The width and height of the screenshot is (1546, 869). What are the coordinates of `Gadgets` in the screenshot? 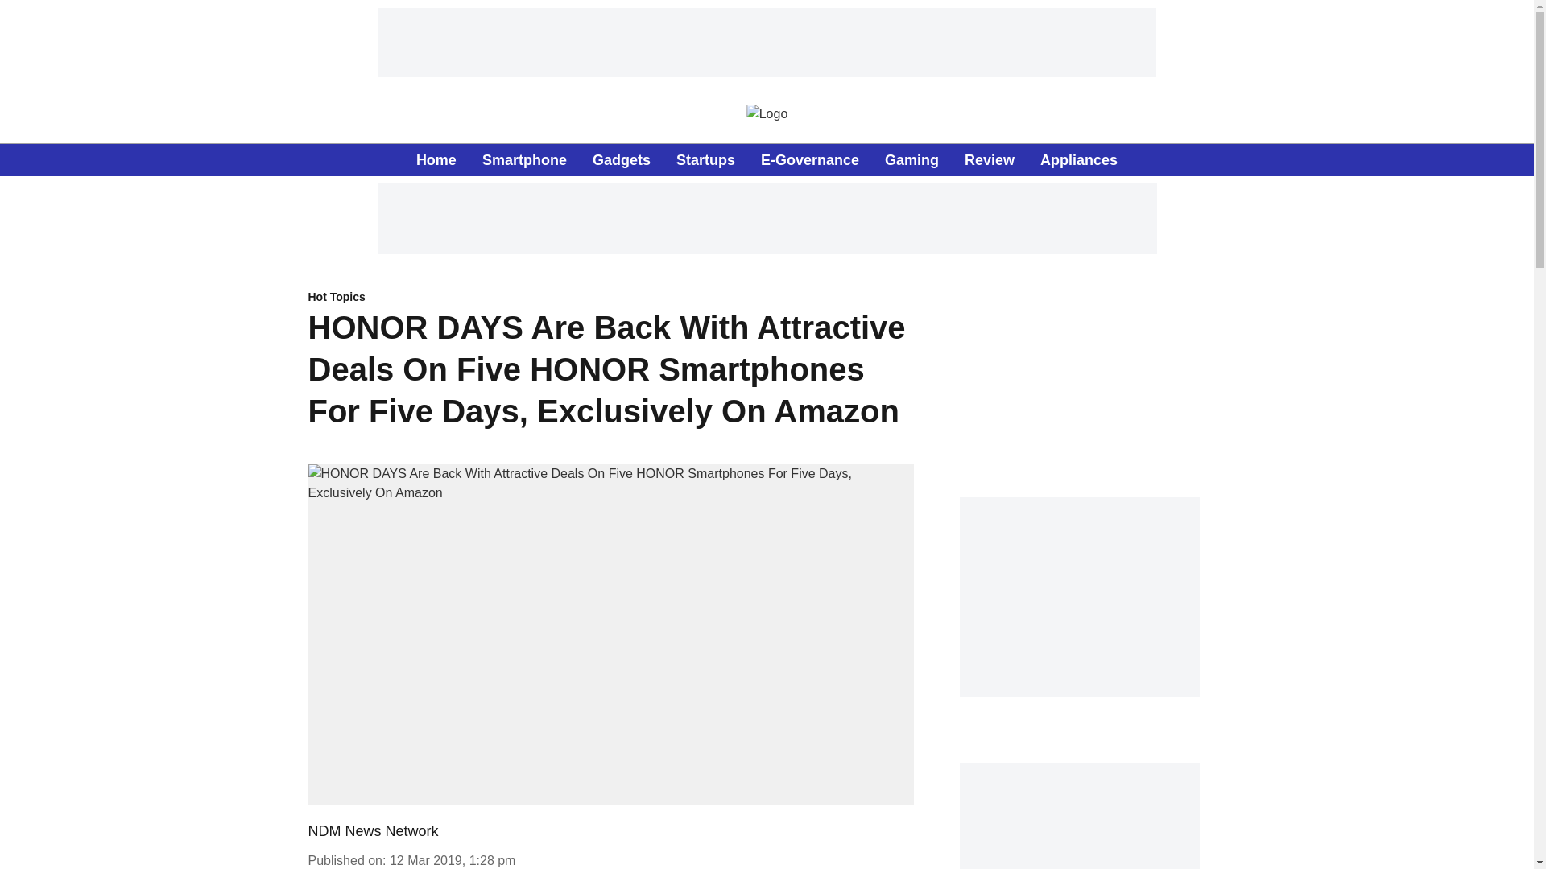 It's located at (622, 159).